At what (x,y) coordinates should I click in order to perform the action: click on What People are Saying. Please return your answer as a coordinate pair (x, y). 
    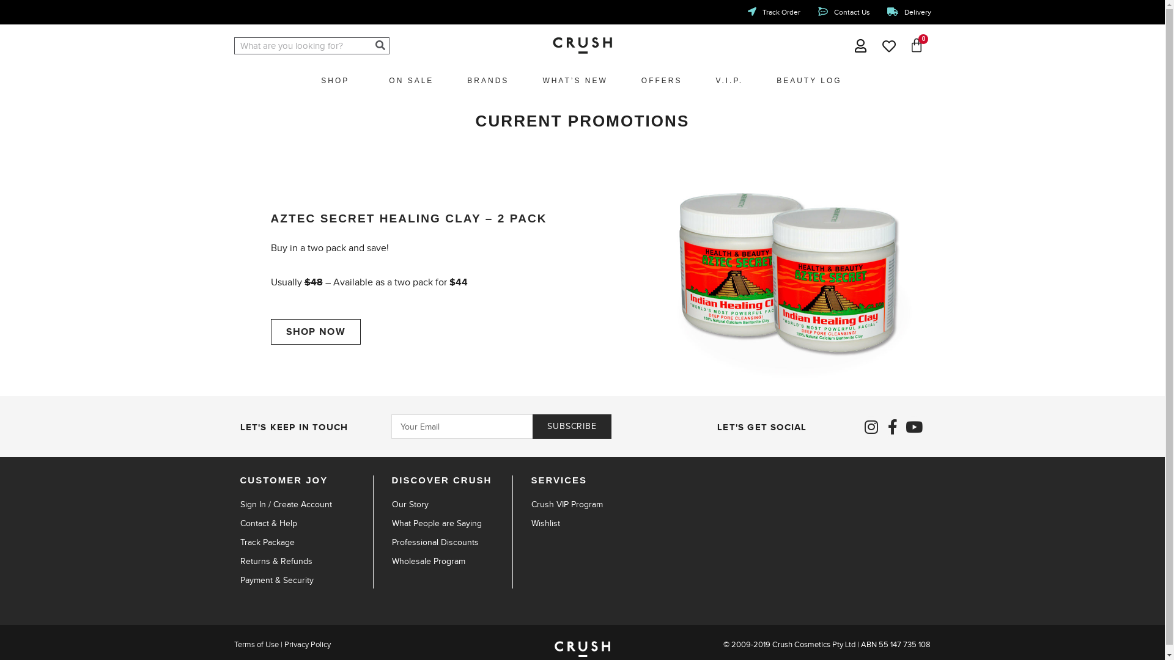
    Looking at the image, I should click on (451, 524).